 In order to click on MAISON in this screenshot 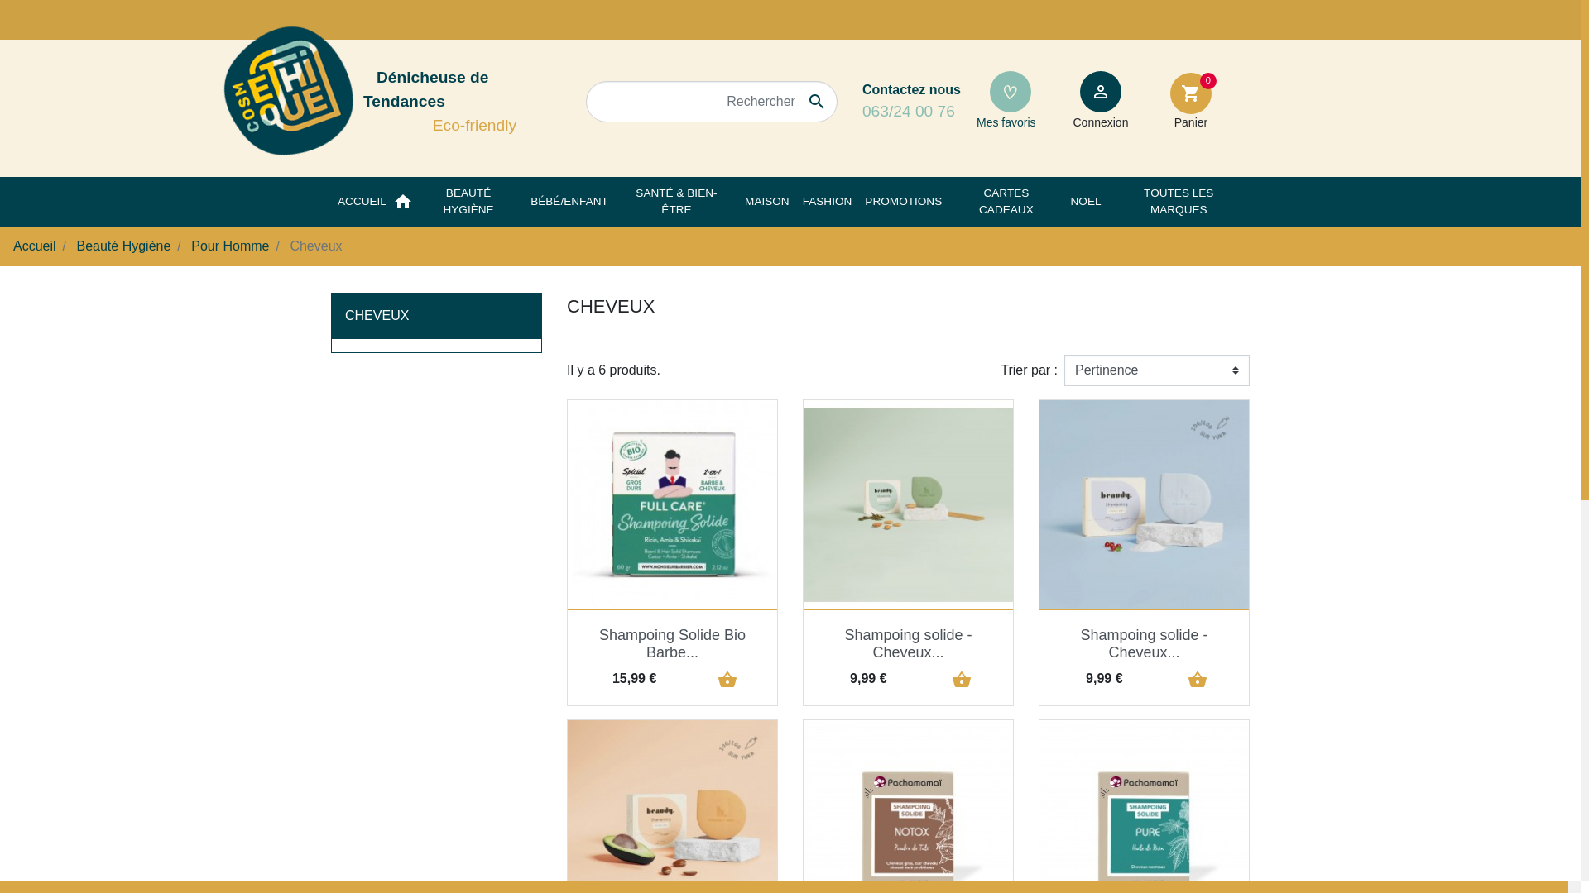, I will do `click(767, 202)`.